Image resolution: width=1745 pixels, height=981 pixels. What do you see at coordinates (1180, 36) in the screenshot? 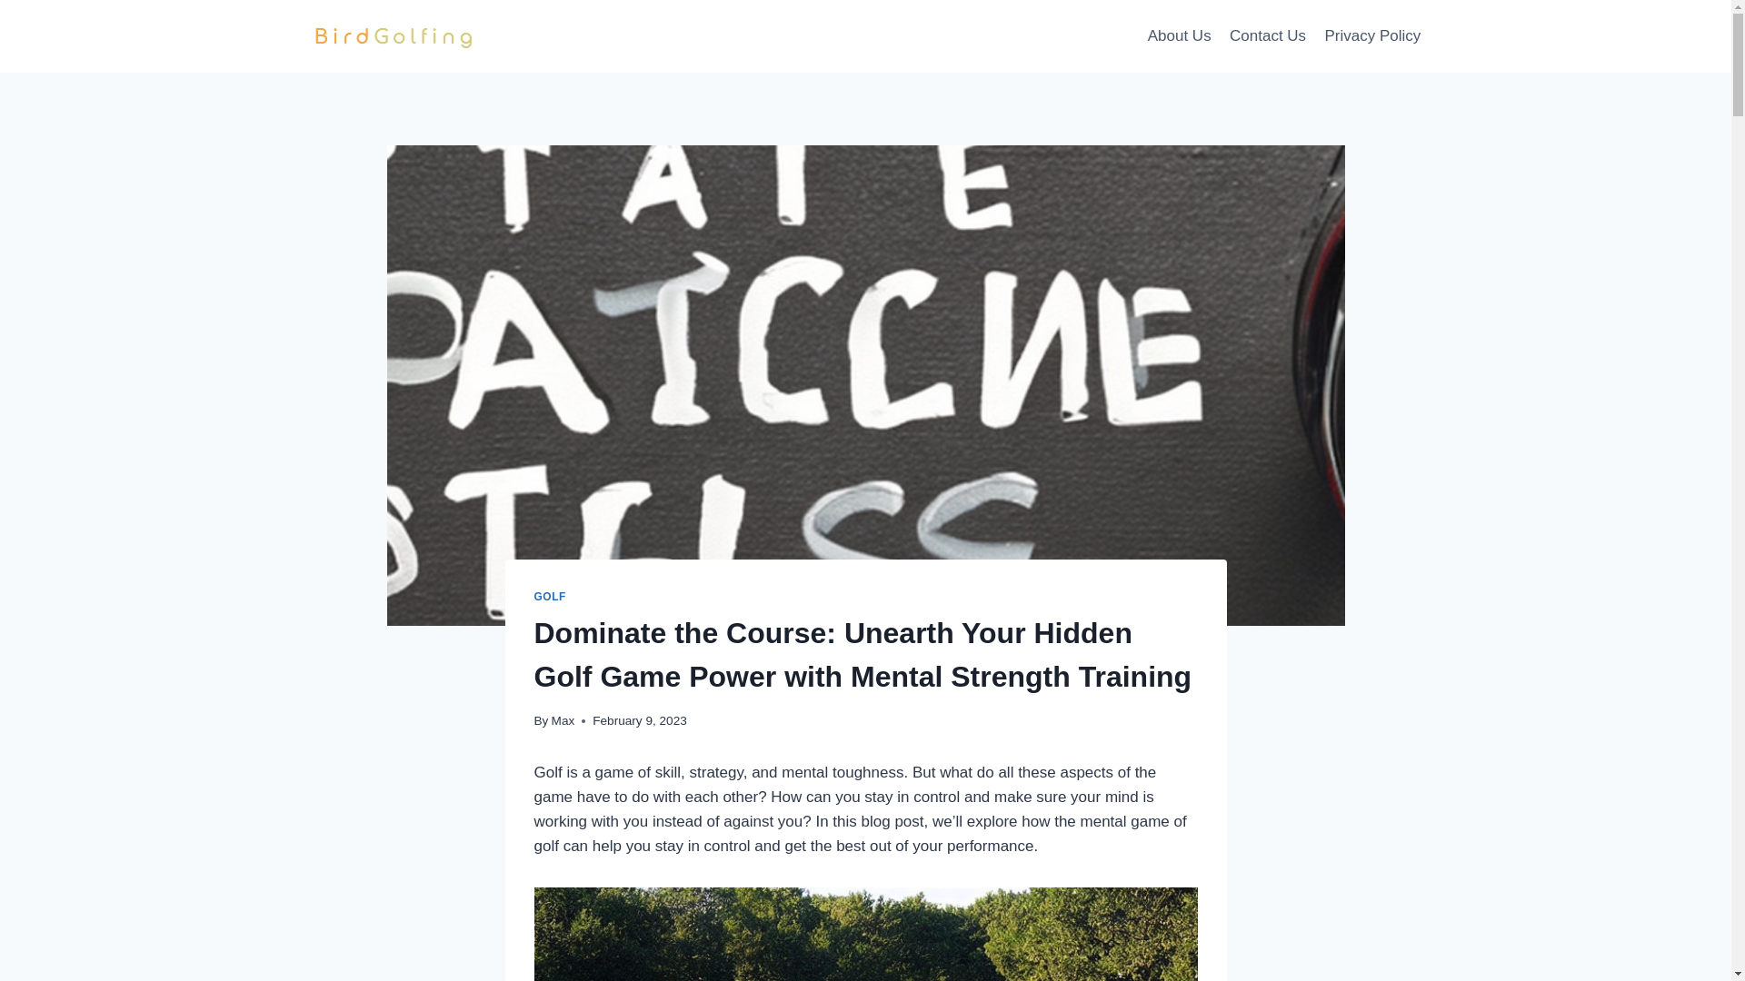
I see `About Us` at bounding box center [1180, 36].